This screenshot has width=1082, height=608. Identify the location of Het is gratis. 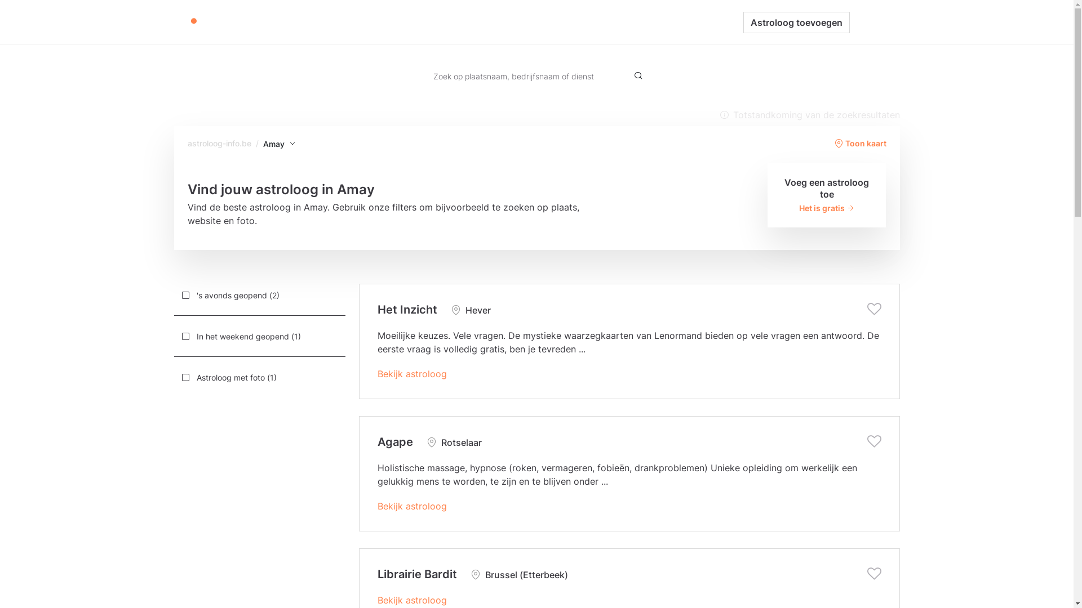
(827, 208).